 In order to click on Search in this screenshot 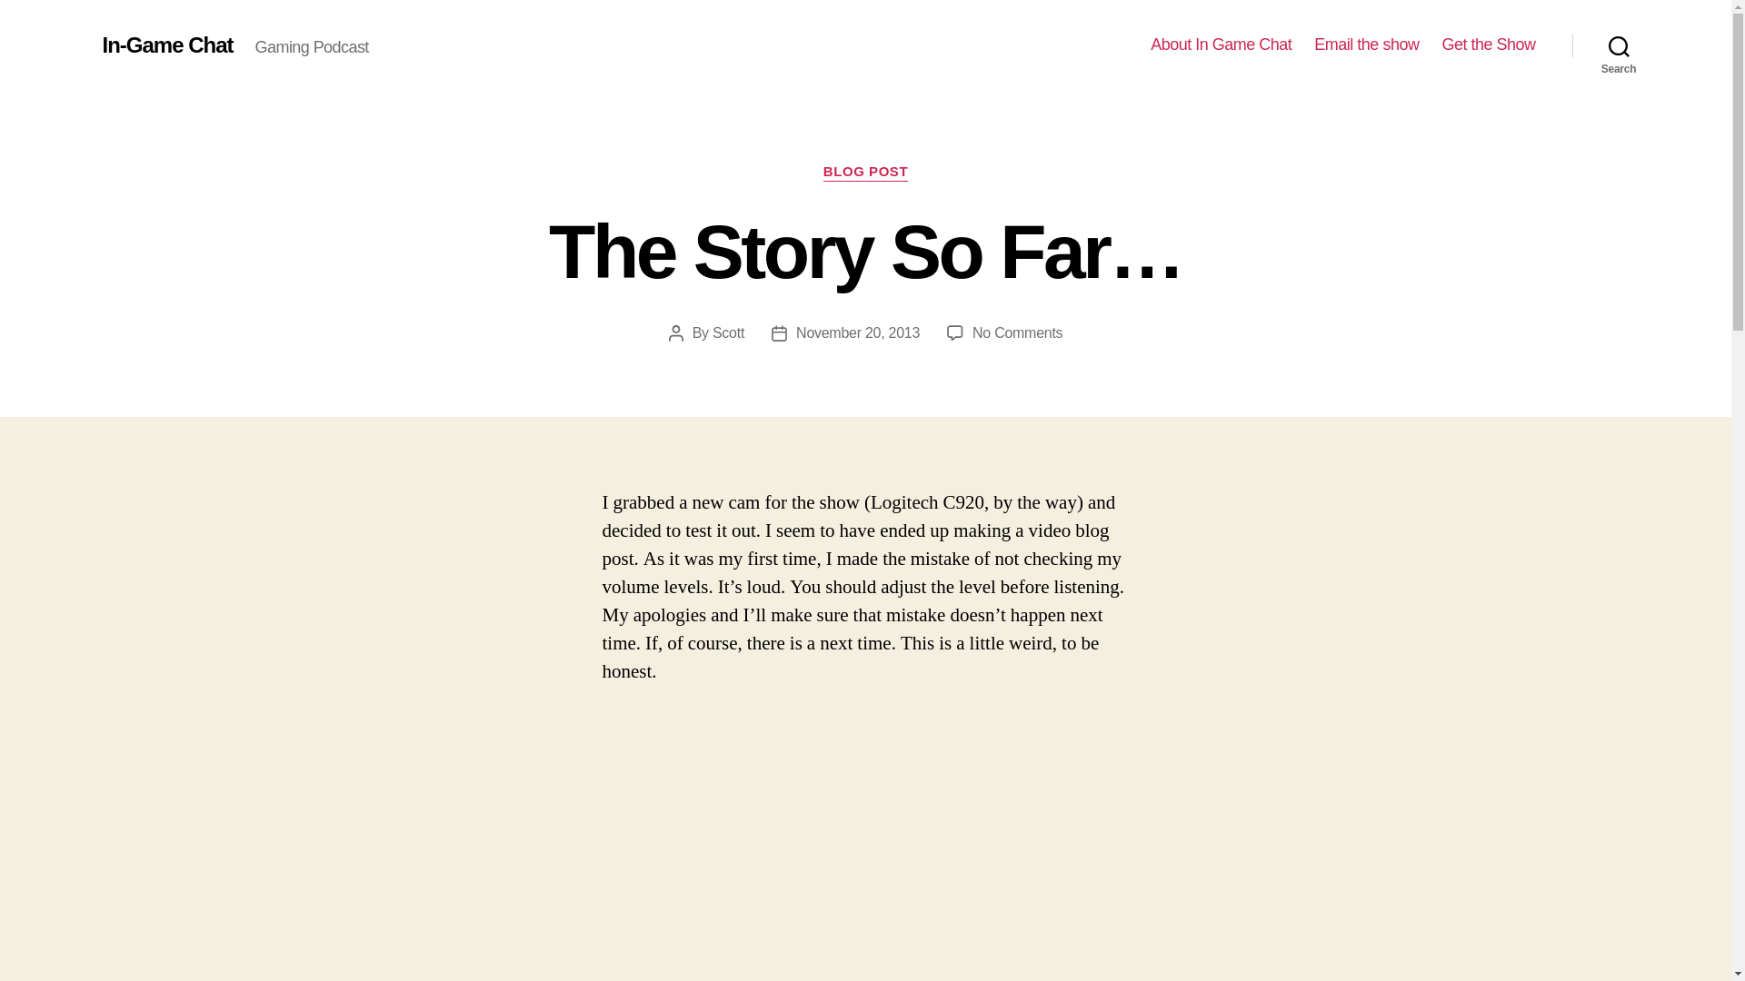, I will do `click(1619, 45)`.